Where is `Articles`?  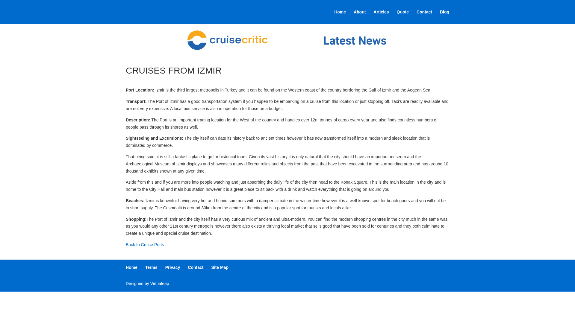 Articles is located at coordinates (381, 17).